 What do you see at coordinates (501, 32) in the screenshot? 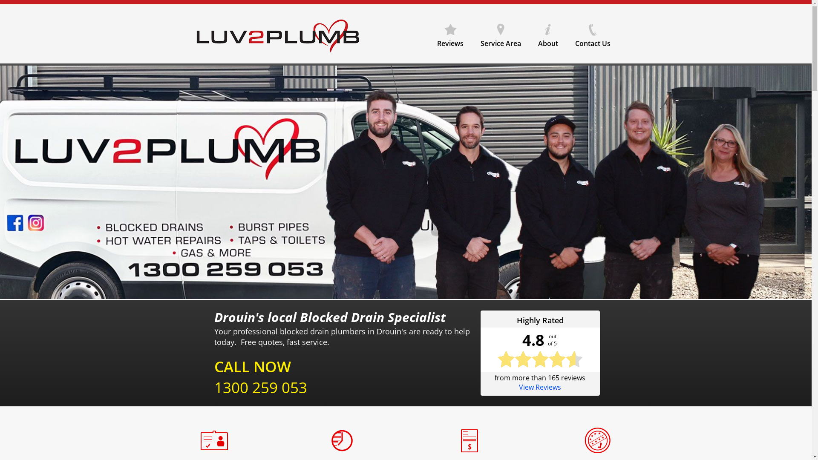
I see `Service Area` at bounding box center [501, 32].